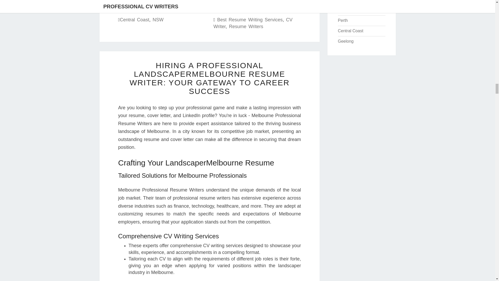 This screenshot has height=281, width=499. I want to click on Resume Writers, so click(246, 27).